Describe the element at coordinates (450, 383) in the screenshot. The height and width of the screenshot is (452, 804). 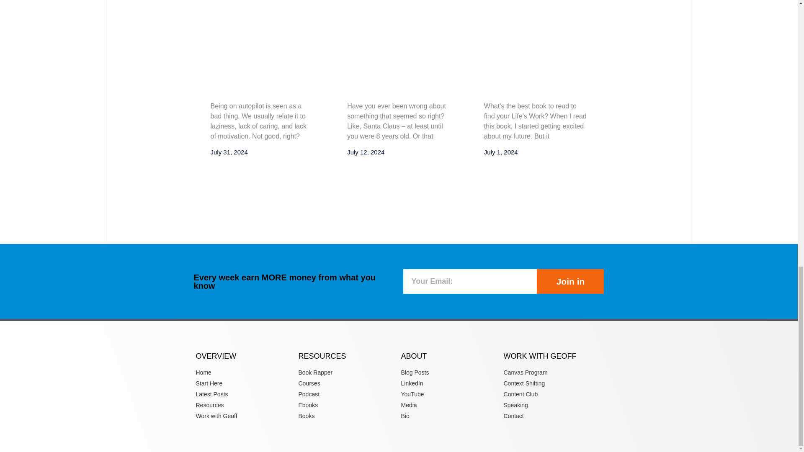
I see `LinkedIn` at that location.